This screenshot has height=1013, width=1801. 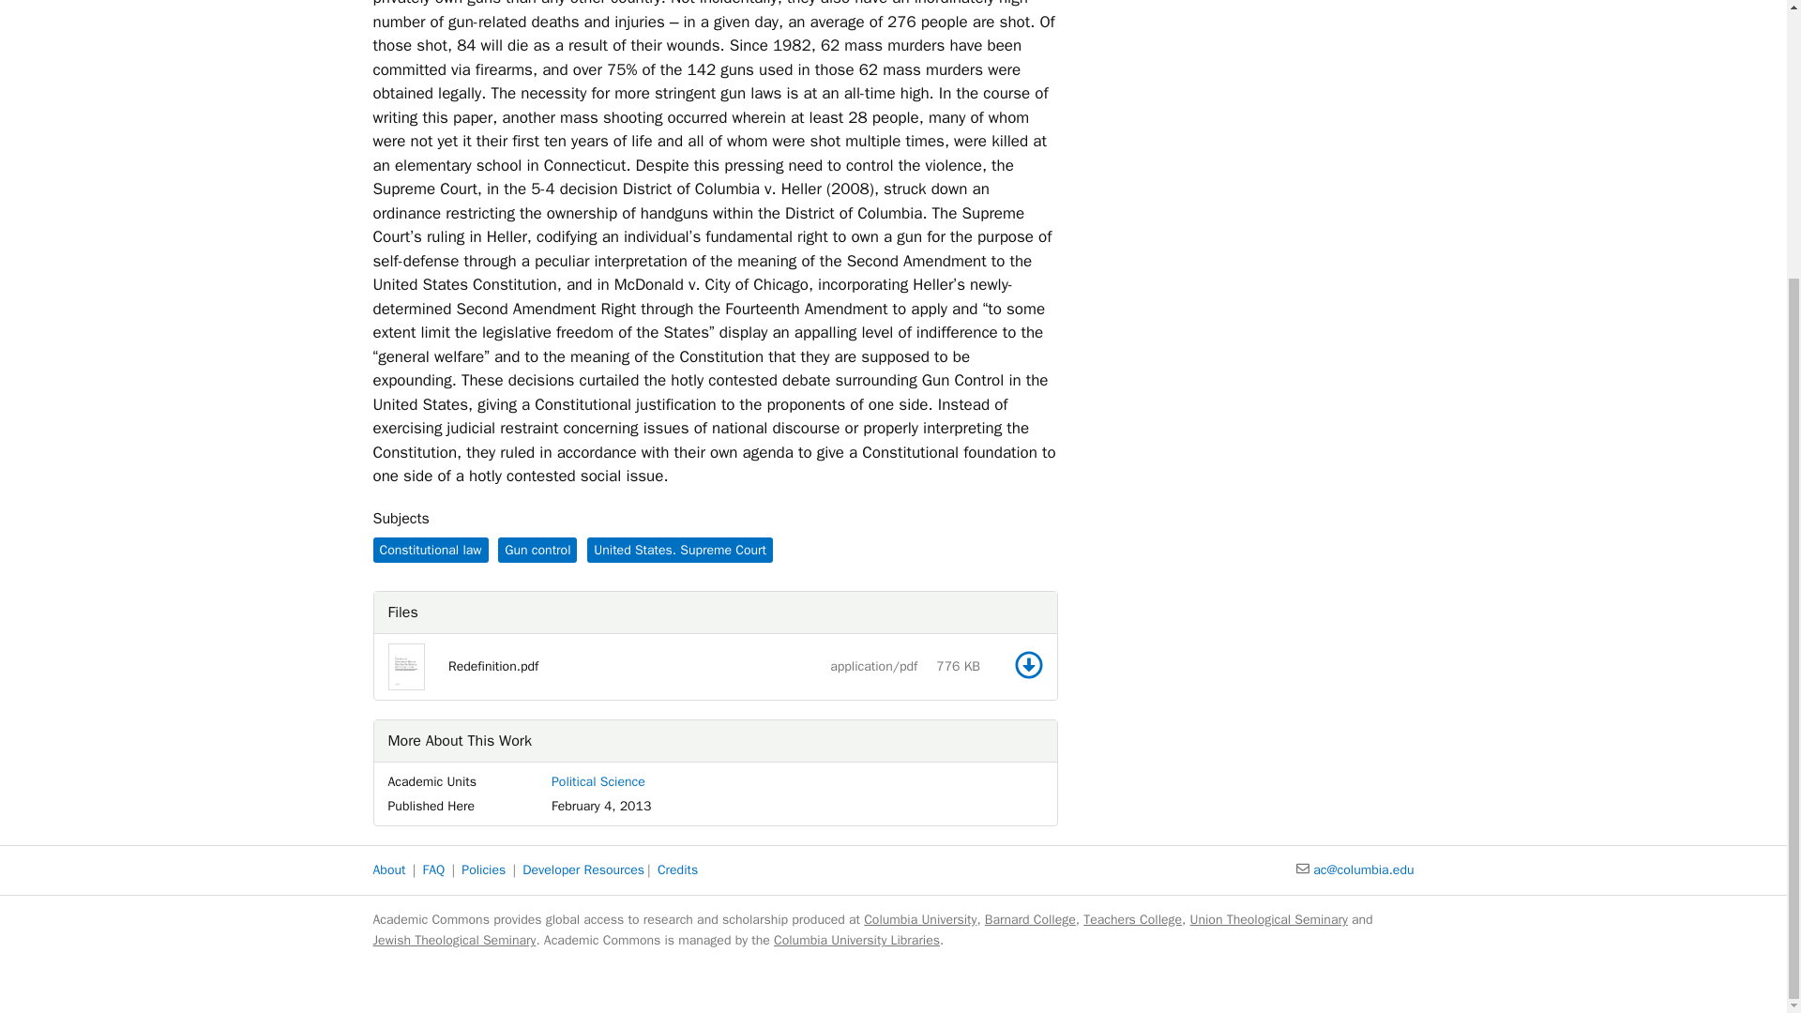 I want to click on Political Science, so click(x=598, y=782).